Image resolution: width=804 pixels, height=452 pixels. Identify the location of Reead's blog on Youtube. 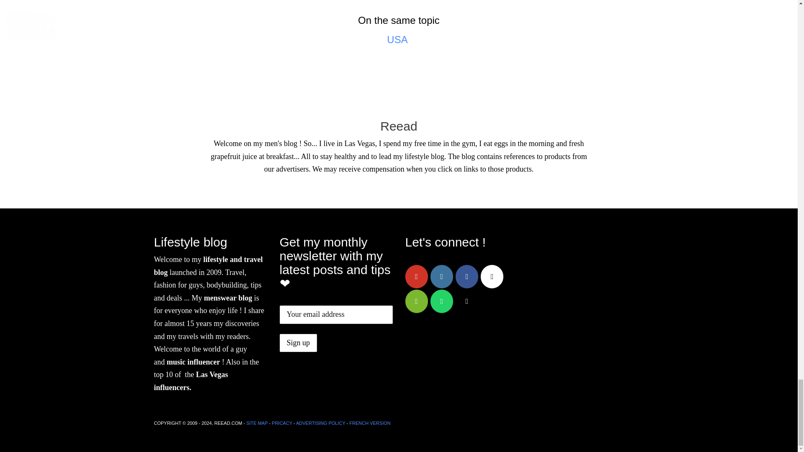
(416, 276).